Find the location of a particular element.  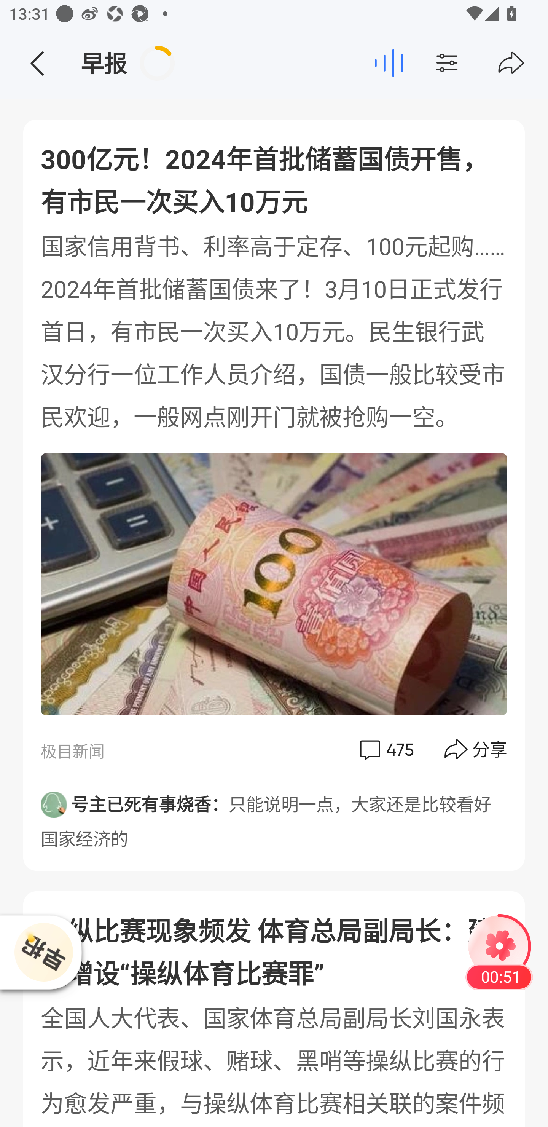

 is located at coordinates (37, 63).